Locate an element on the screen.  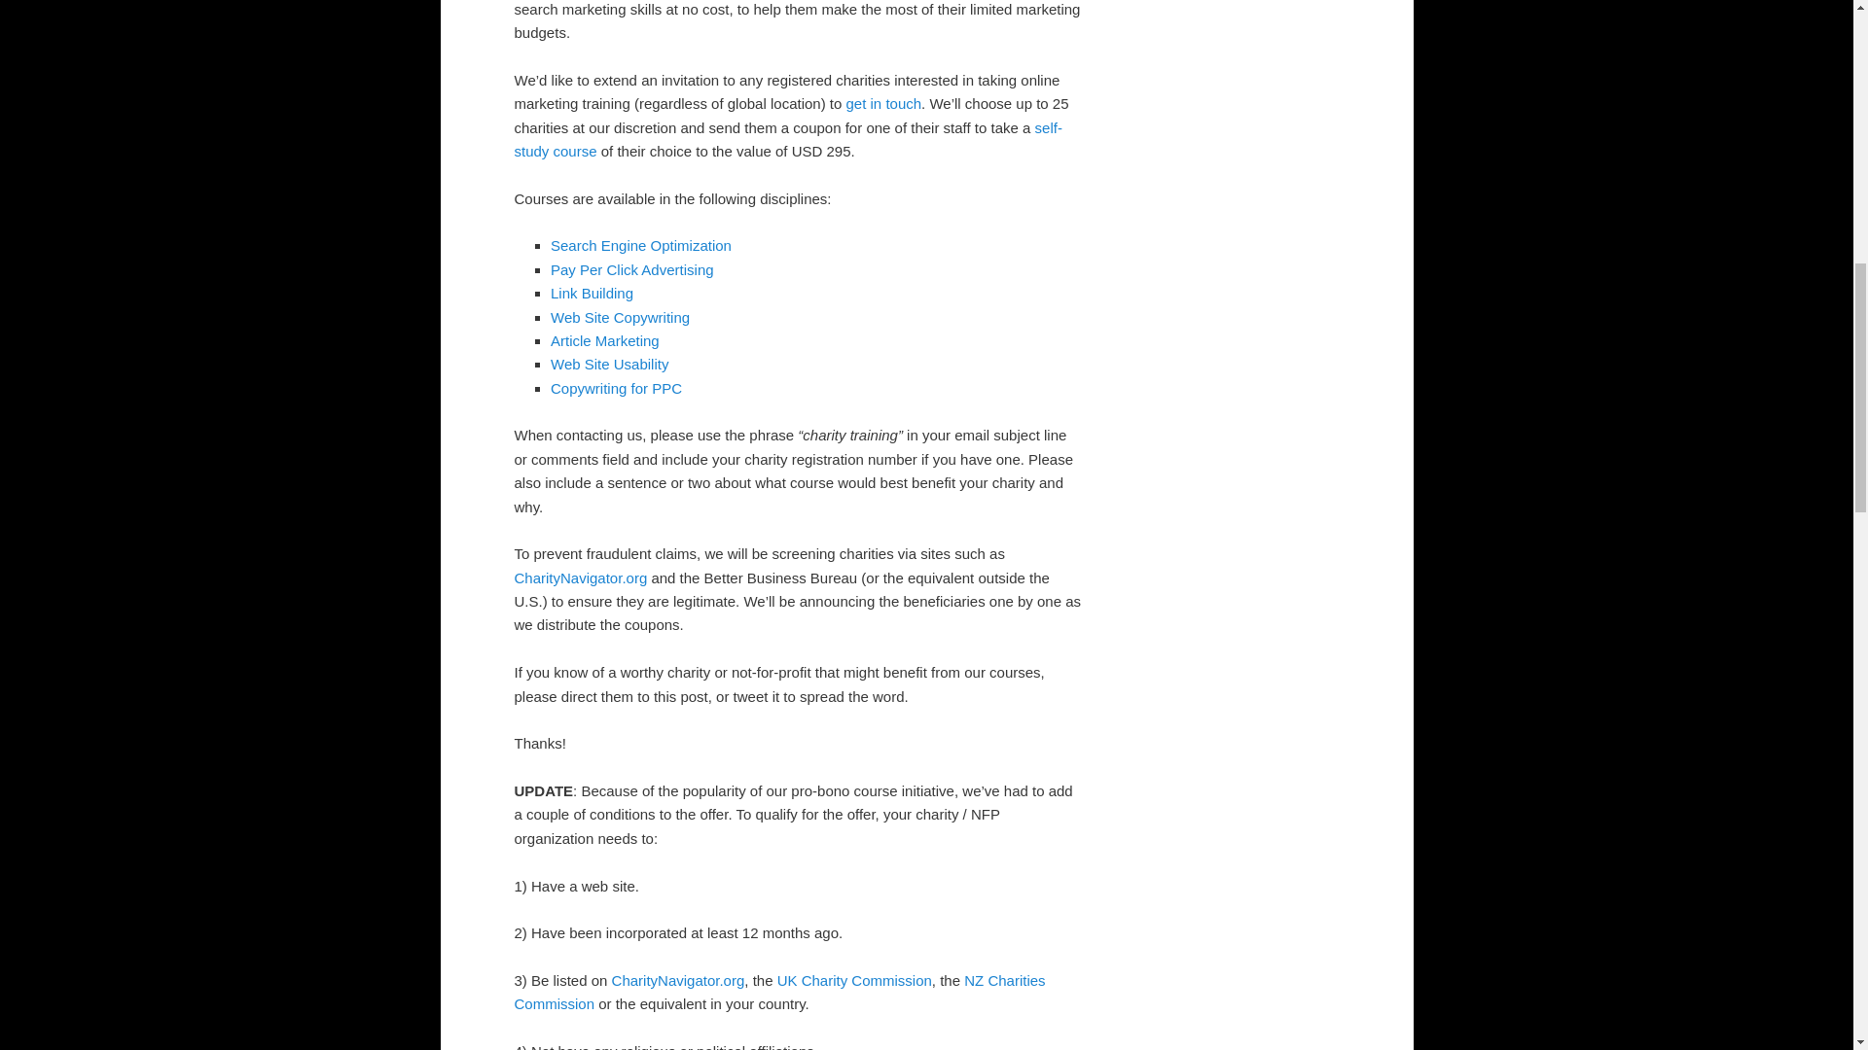
web site copywriting courses is located at coordinates (620, 317).